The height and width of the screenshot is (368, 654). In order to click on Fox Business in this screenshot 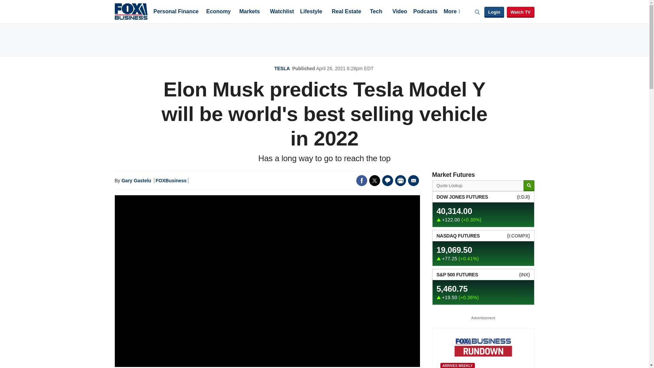, I will do `click(131, 11)`.